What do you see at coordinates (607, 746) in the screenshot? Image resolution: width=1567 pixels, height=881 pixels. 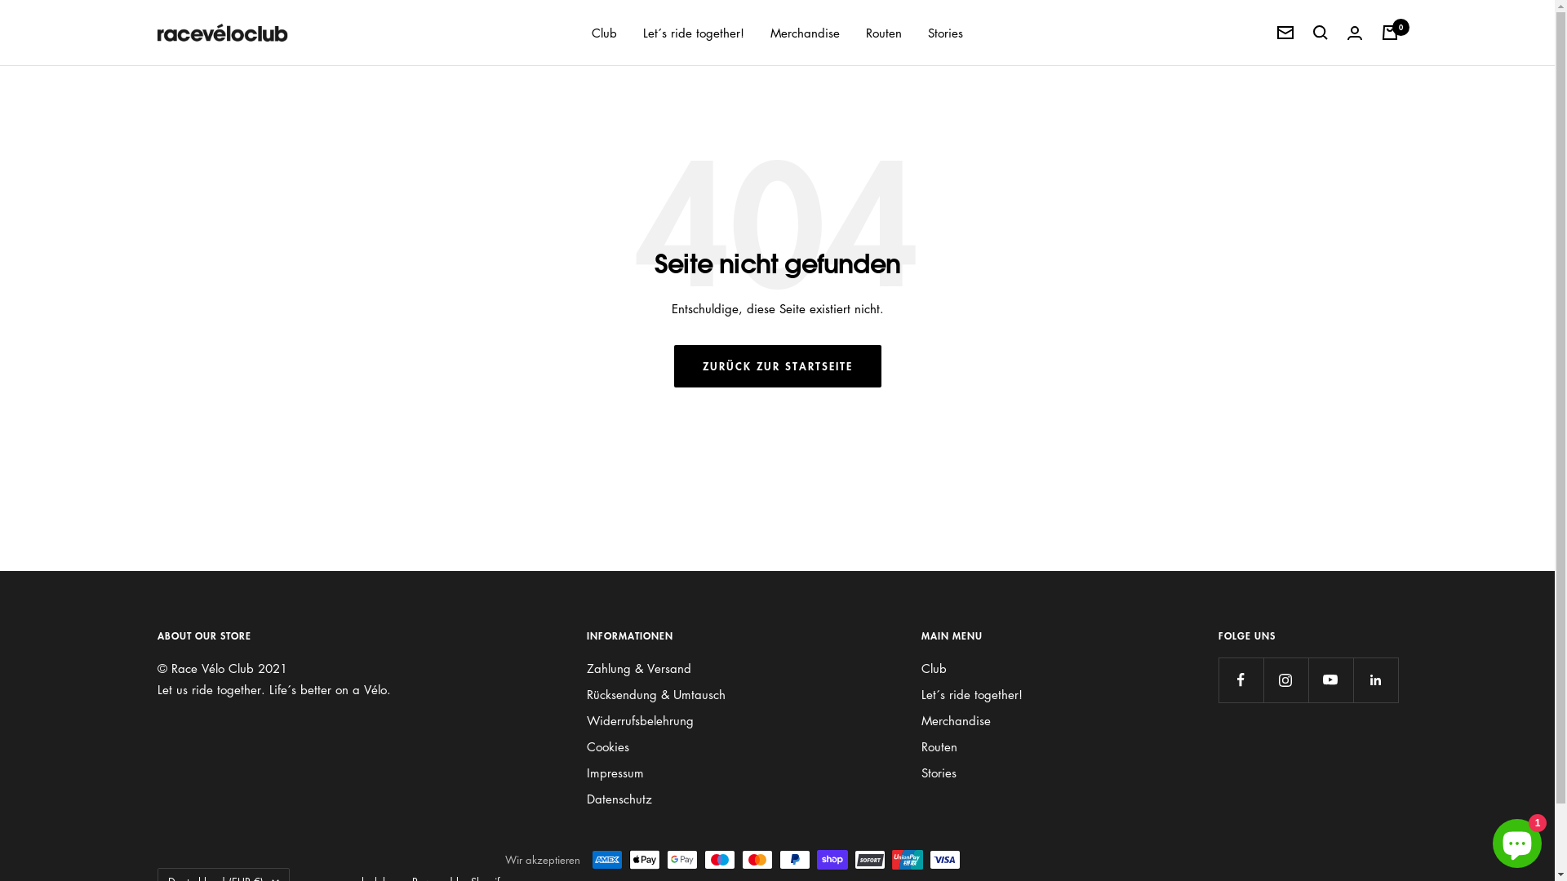 I see `Cookies` at bounding box center [607, 746].